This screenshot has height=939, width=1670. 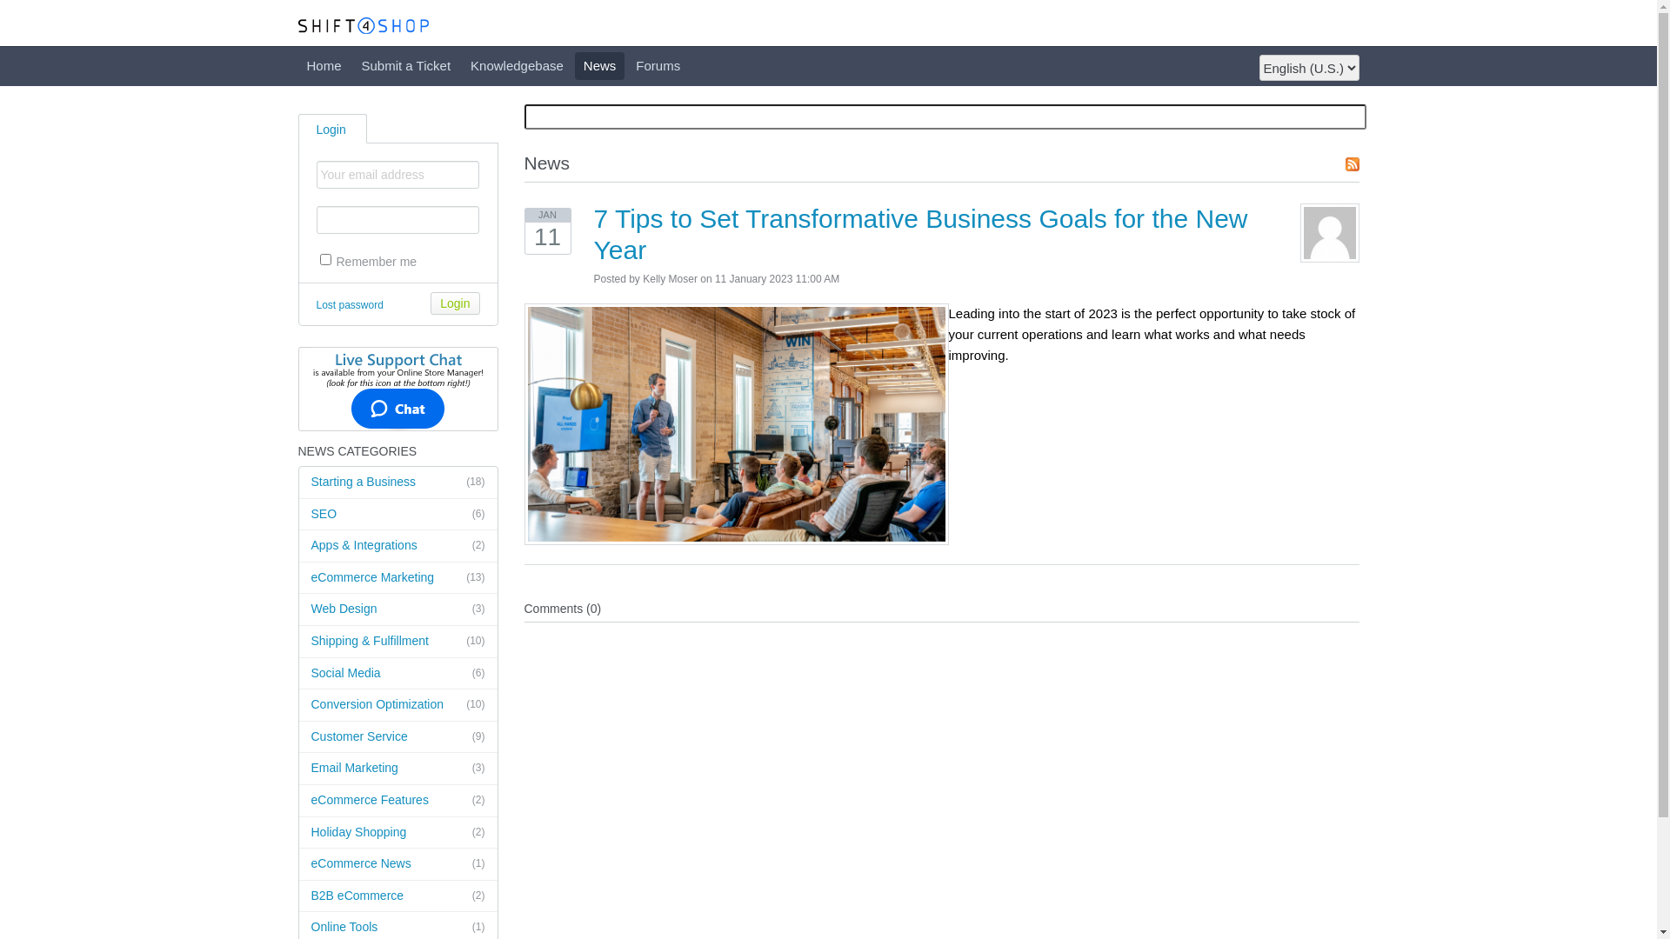 What do you see at coordinates (920, 235) in the screenshot?
I see `7 Tips to Set Transformative Business Goals for the New Year` at bounding box center [920, 235].